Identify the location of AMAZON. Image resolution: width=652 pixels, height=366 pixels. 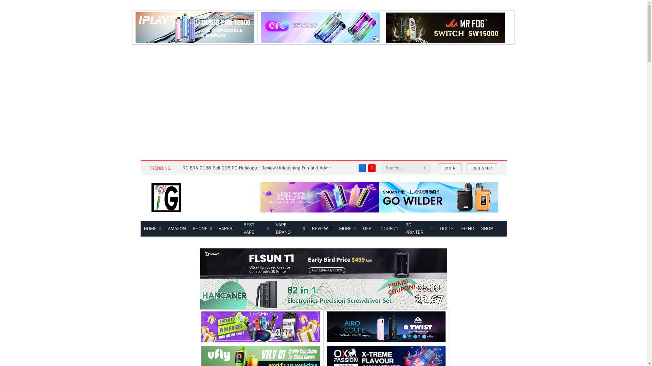
(177, 228).